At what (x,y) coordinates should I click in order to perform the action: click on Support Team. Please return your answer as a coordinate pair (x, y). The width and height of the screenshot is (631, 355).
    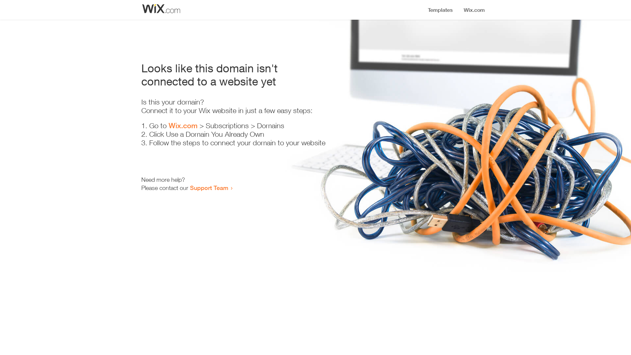
    Looking at the image, I should click on (209, 188).